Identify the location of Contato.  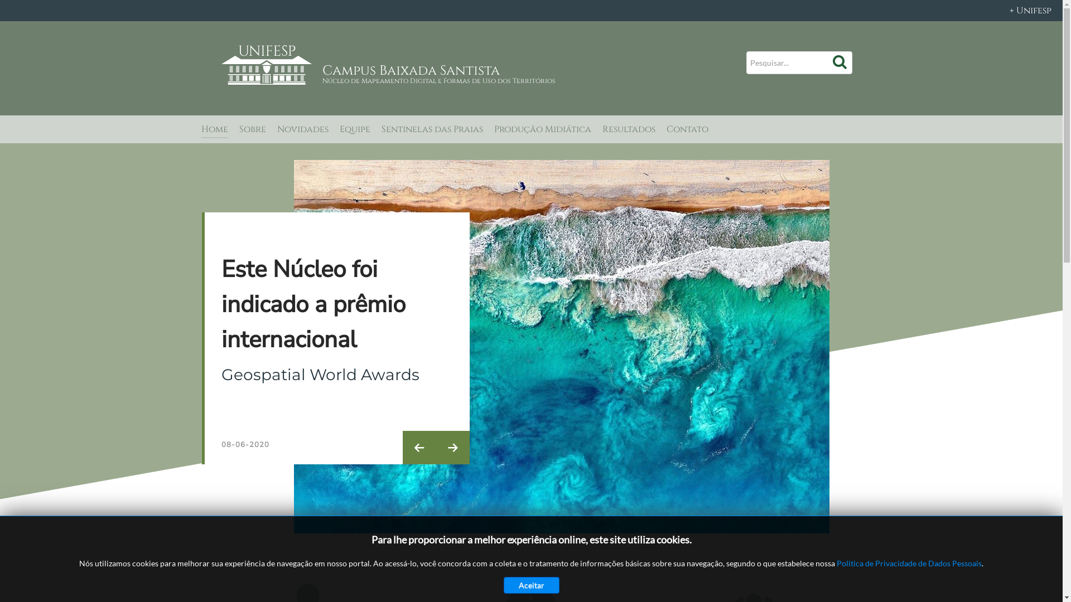
(687, 130).